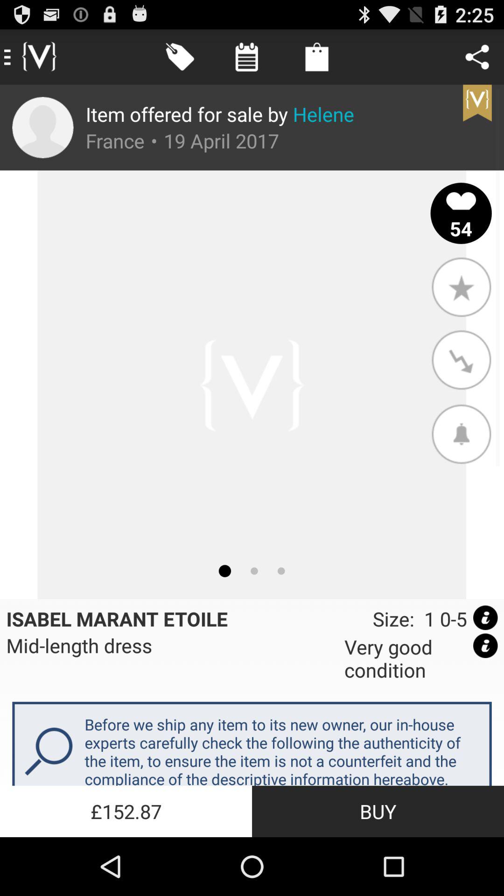 The image size is (504, 896). I want to click on tap the app above the france item, so click(220, 114).